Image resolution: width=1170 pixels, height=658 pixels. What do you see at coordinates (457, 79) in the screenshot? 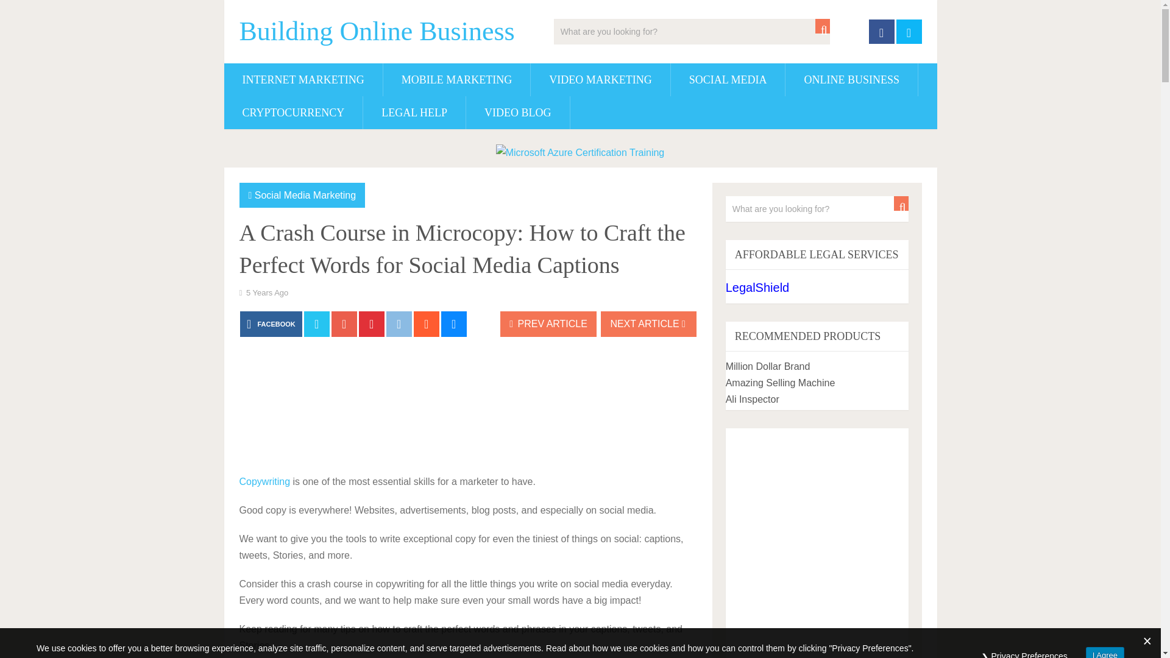
I see `MOBILE MARKETING` at bounding box center [457, 79].